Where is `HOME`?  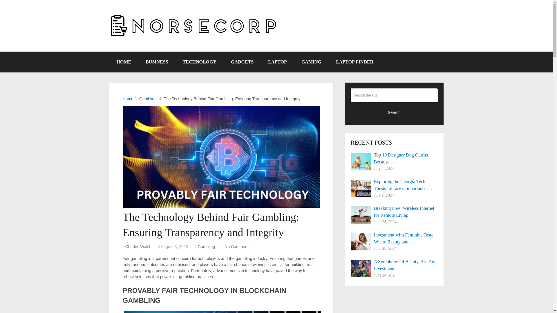 HOME is located at coordinates (124, 62).